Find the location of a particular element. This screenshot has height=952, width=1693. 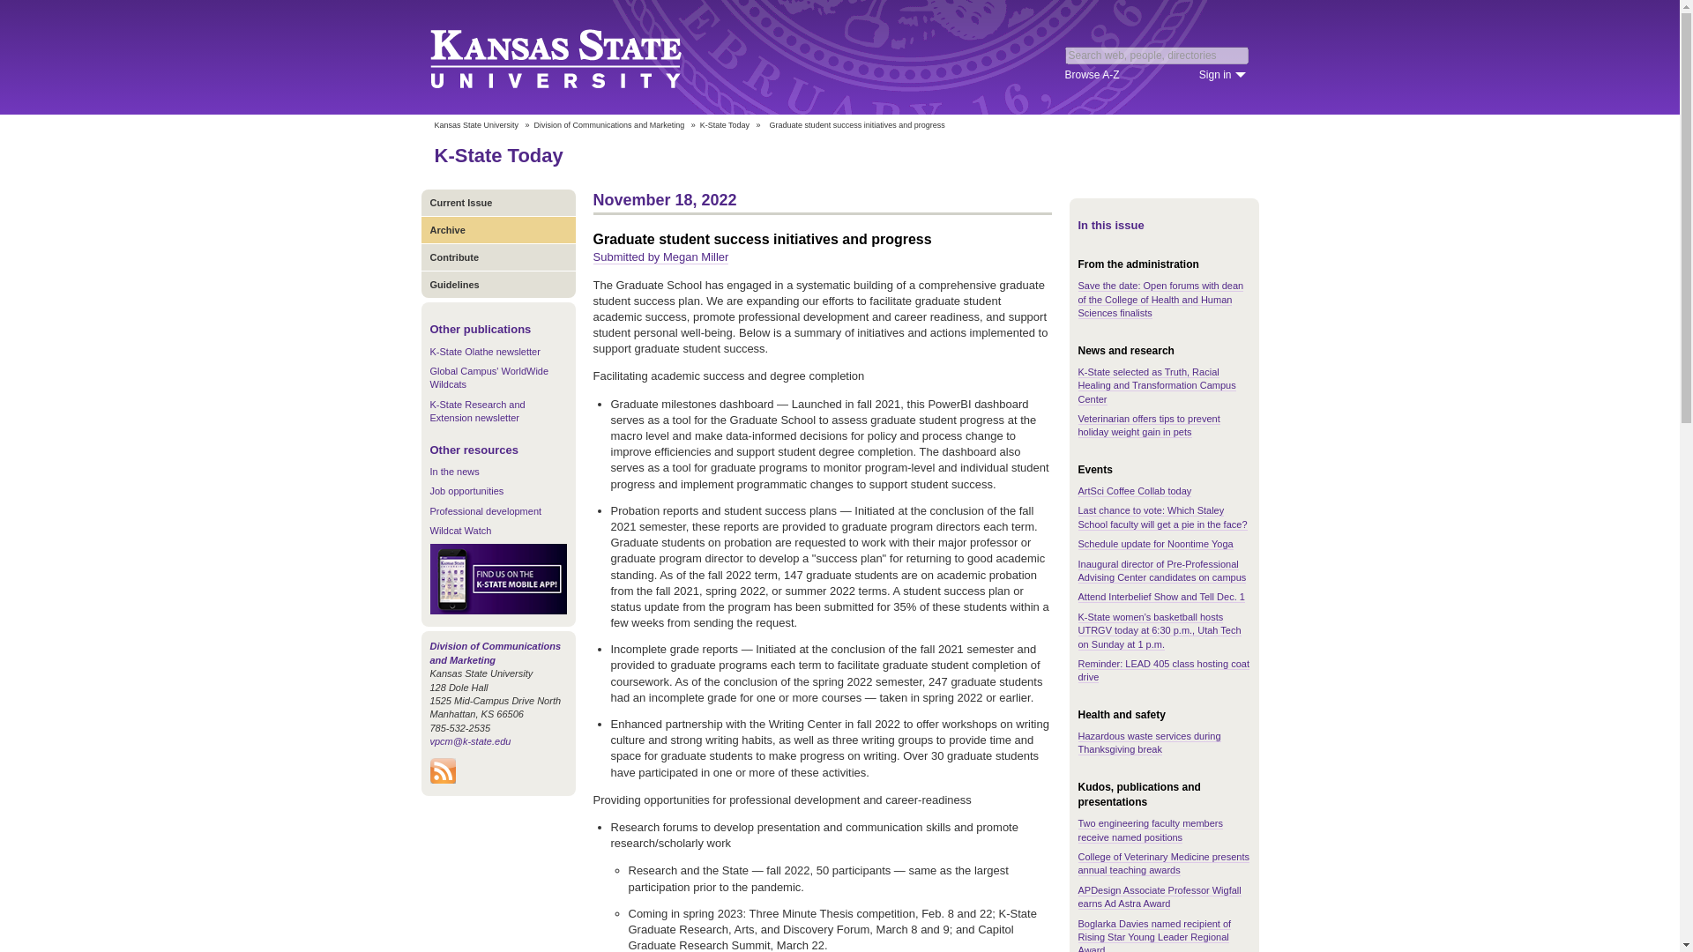

ArtSci Coffee Collab today is located at coordinates (1134, 490).